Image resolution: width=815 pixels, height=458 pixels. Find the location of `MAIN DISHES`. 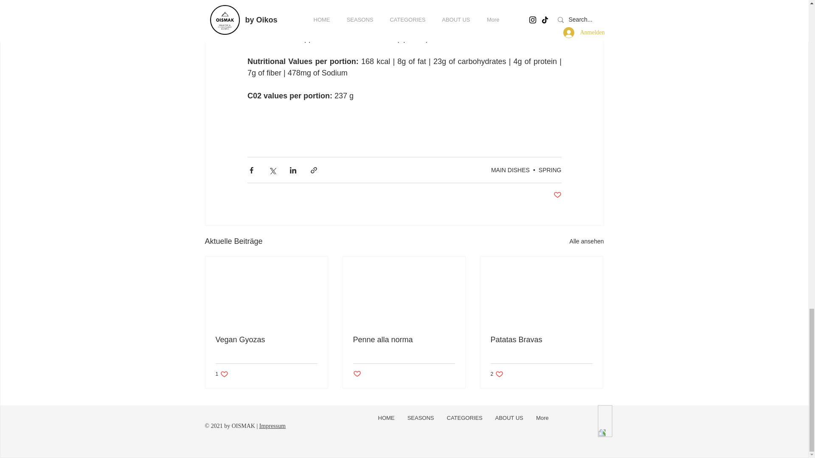

MAIN DISHES is located at coordinates (510, 170).